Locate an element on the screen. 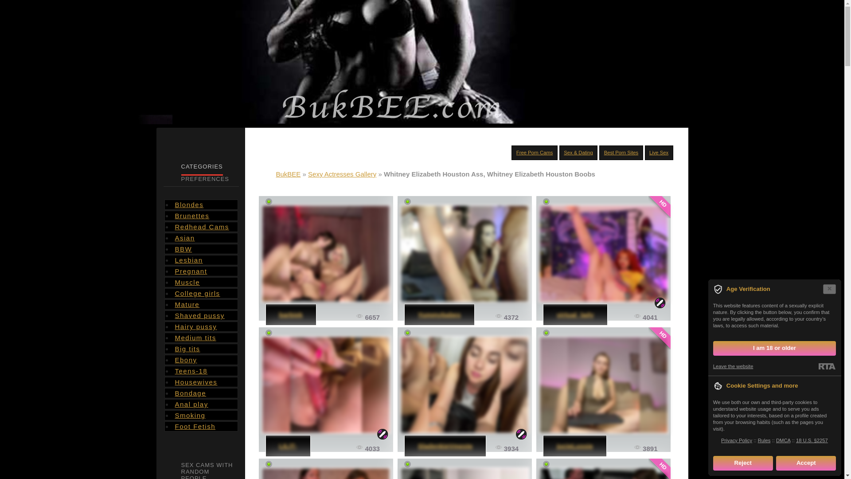 The image size is (851, 479). ScarlettXoXoTarzan is located at coordinates (603, 473).